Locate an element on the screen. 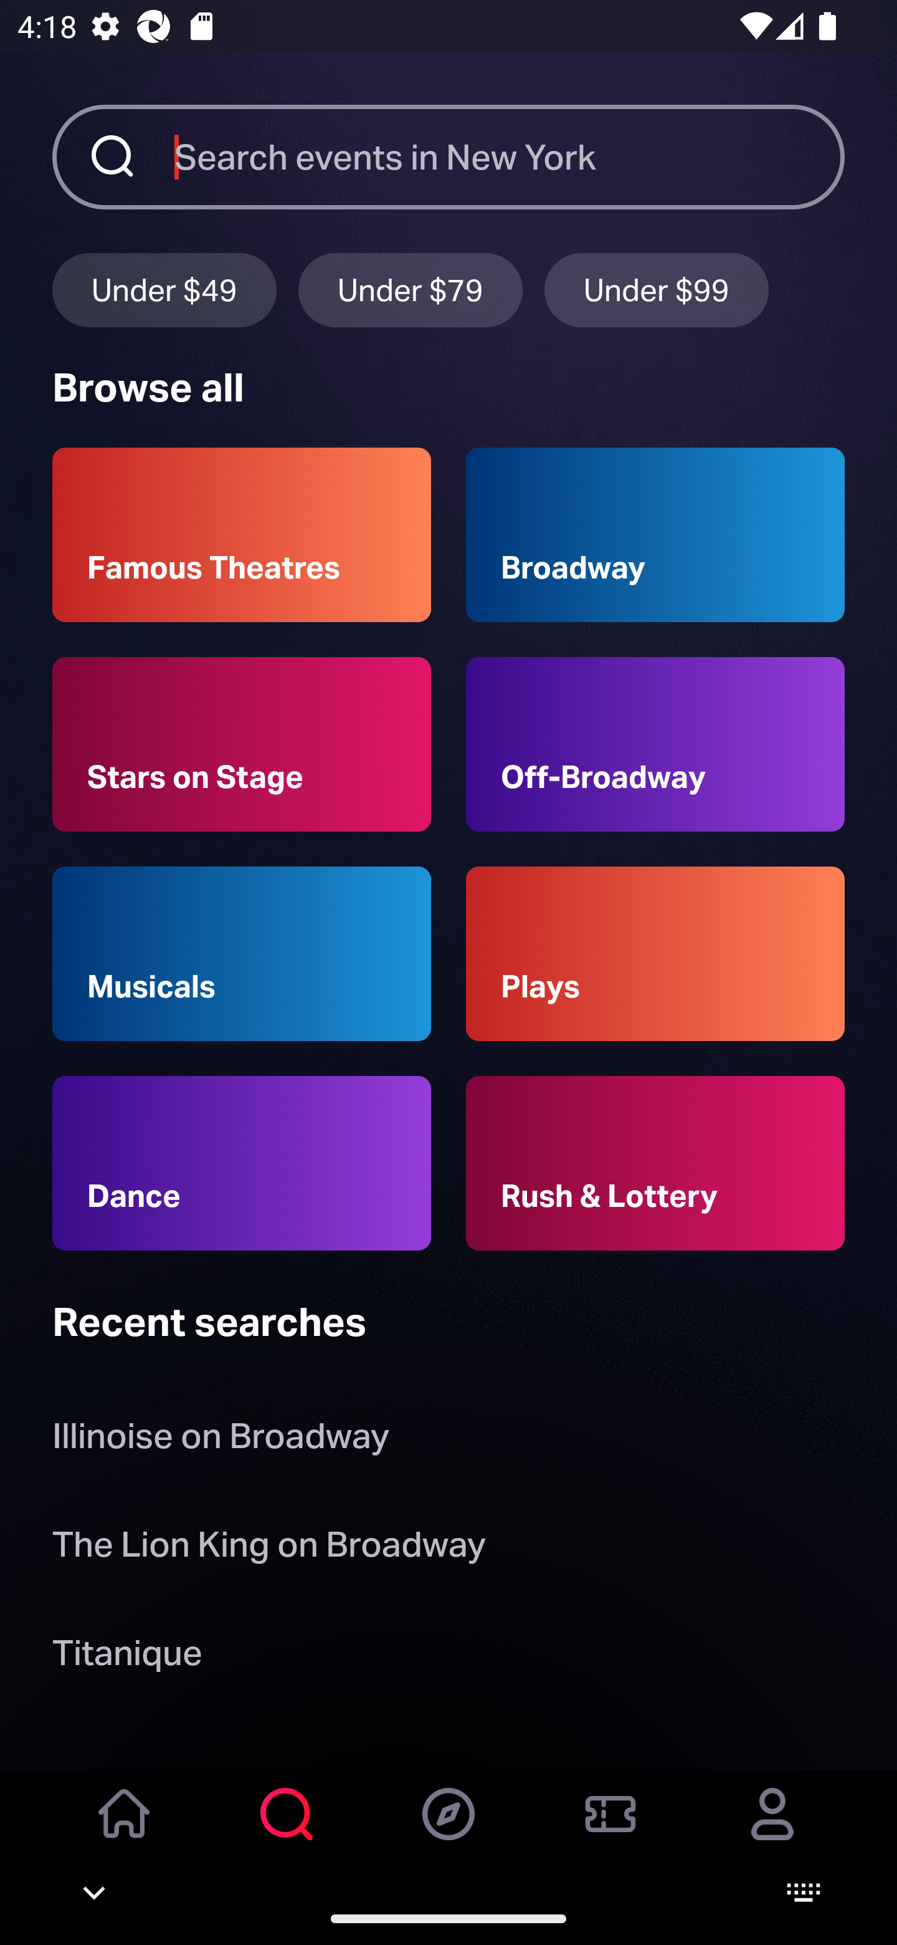  Off-Broadway is located at coordinates (655, 744).